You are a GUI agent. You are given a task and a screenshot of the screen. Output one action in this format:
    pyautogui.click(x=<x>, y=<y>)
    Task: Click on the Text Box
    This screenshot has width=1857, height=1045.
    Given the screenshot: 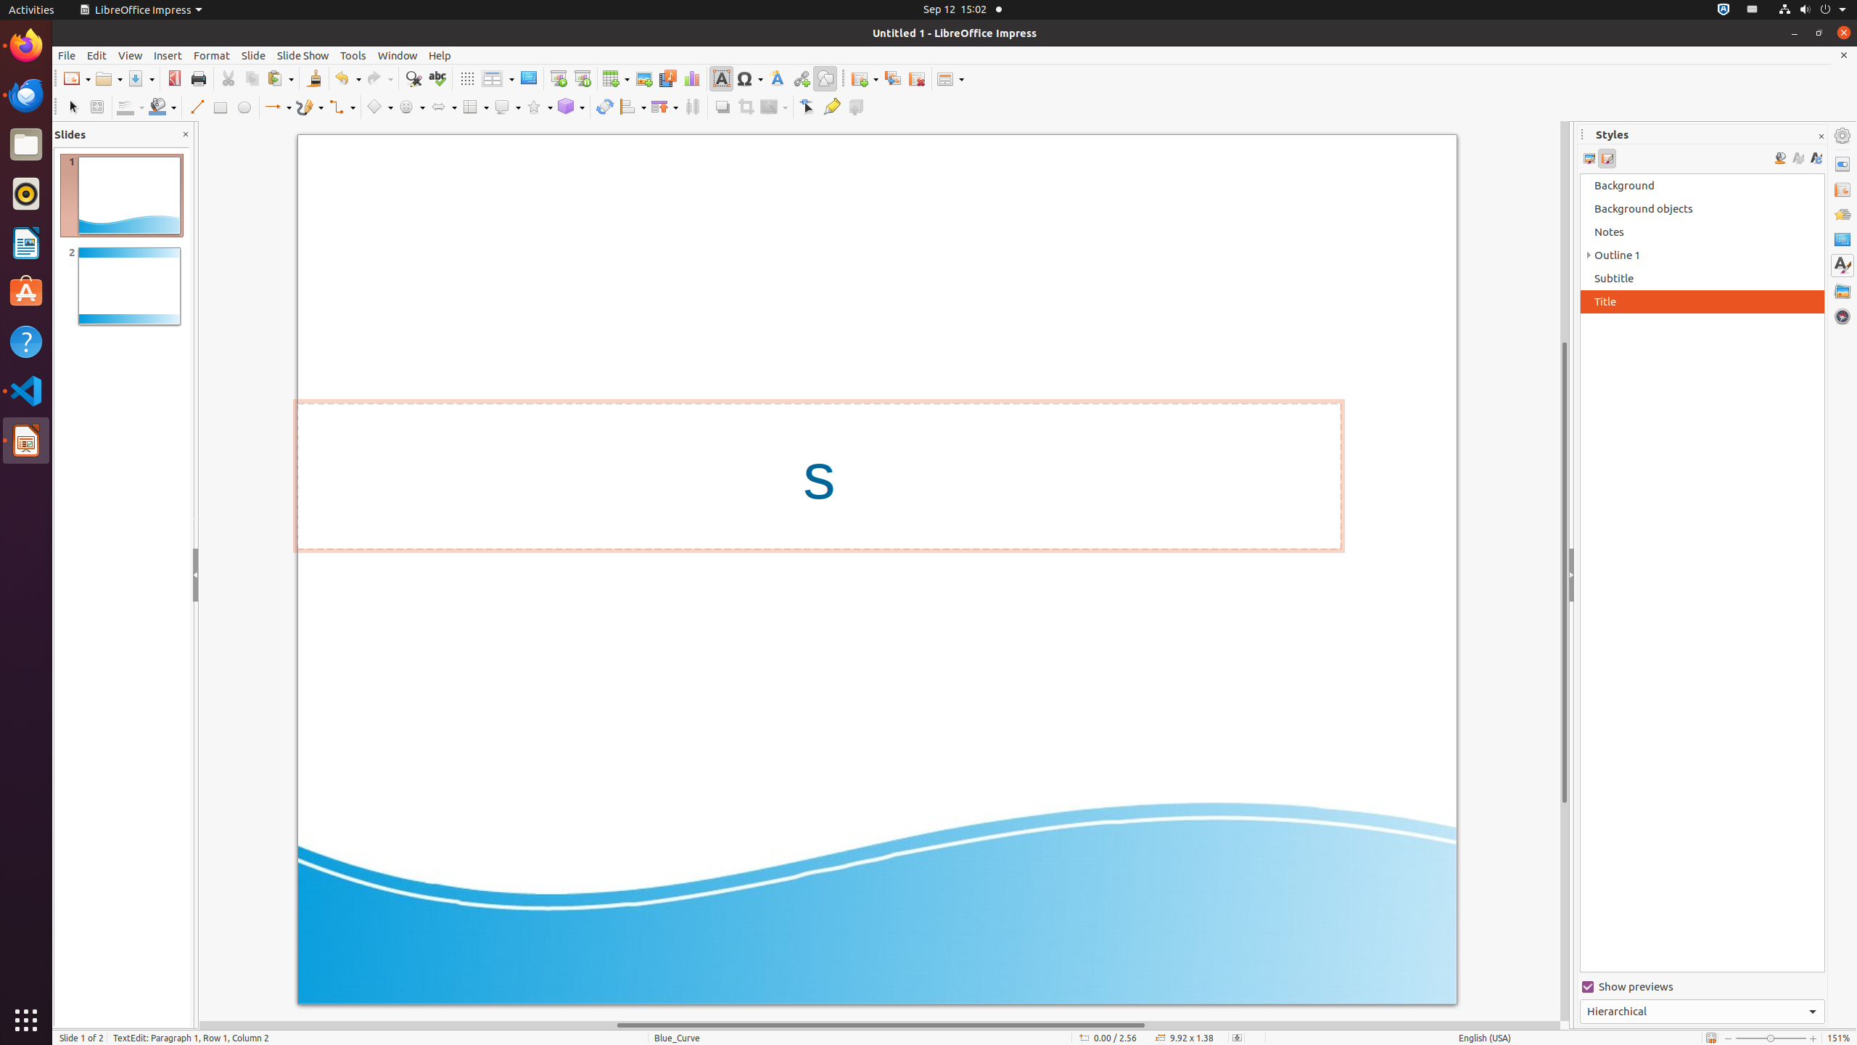 What is the action you would take?
    pyautogui.click(x=721, y=78)
    